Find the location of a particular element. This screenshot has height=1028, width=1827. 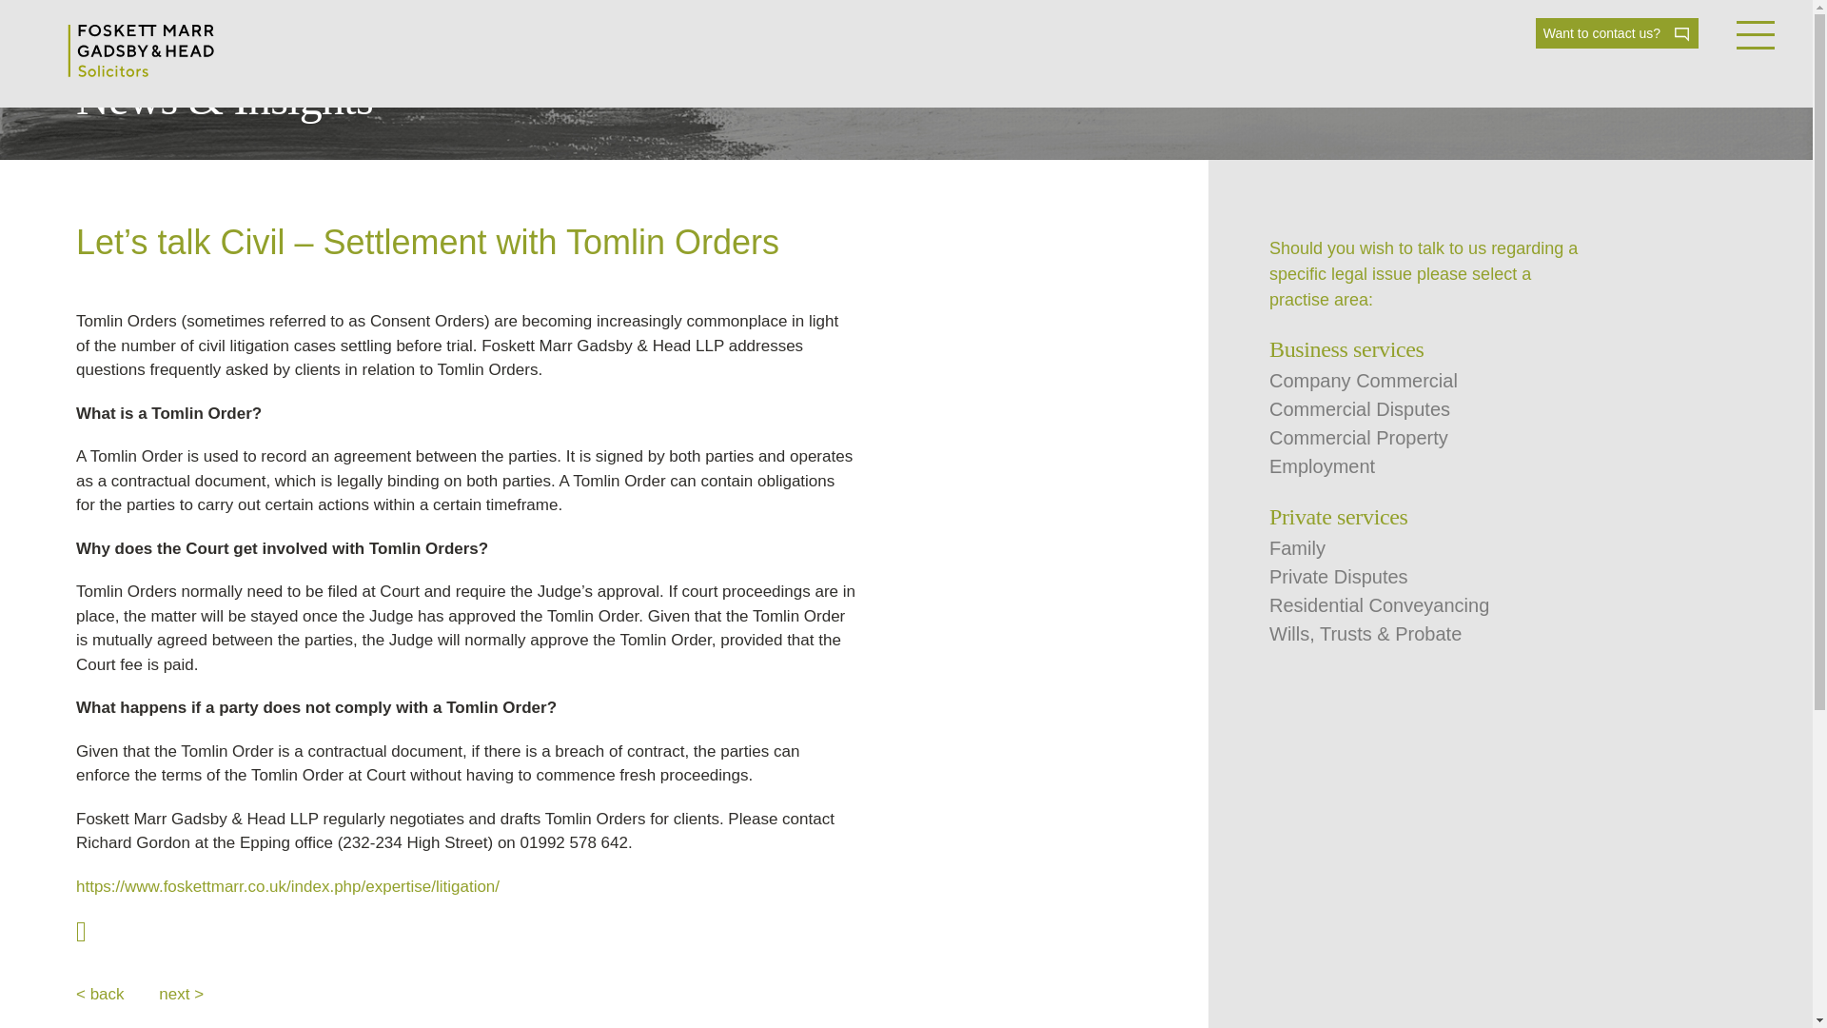

Family is located at coordinates (1298, 548).